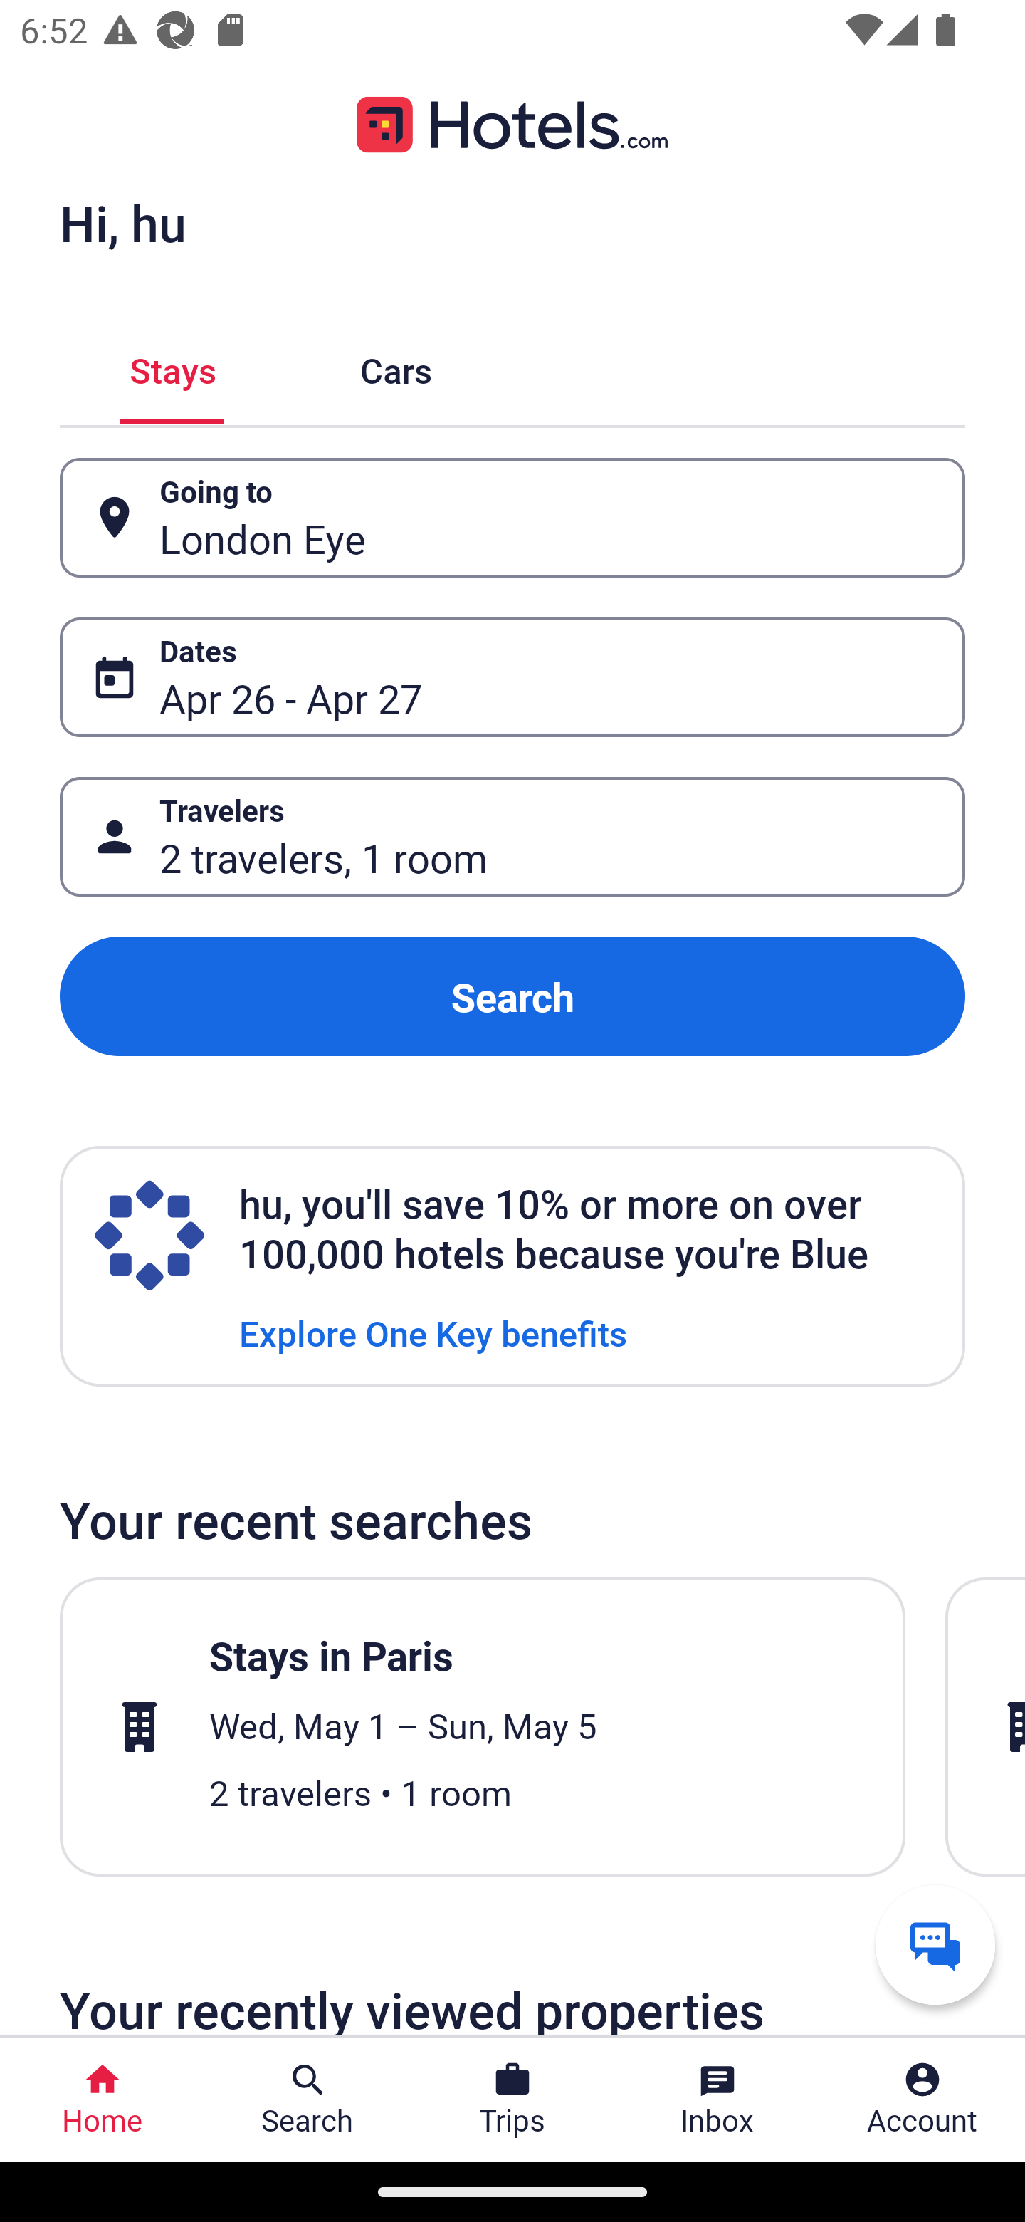 Image resolution: width=1025 pixels, height=2222 pixels. Describe the element at coordinates (512, 677) in the screenshot. I see `Dates Button Apr 26 - Apr 27` at that location.